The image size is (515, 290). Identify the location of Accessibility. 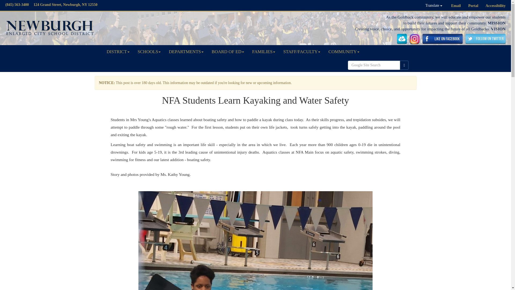
(496, 6).